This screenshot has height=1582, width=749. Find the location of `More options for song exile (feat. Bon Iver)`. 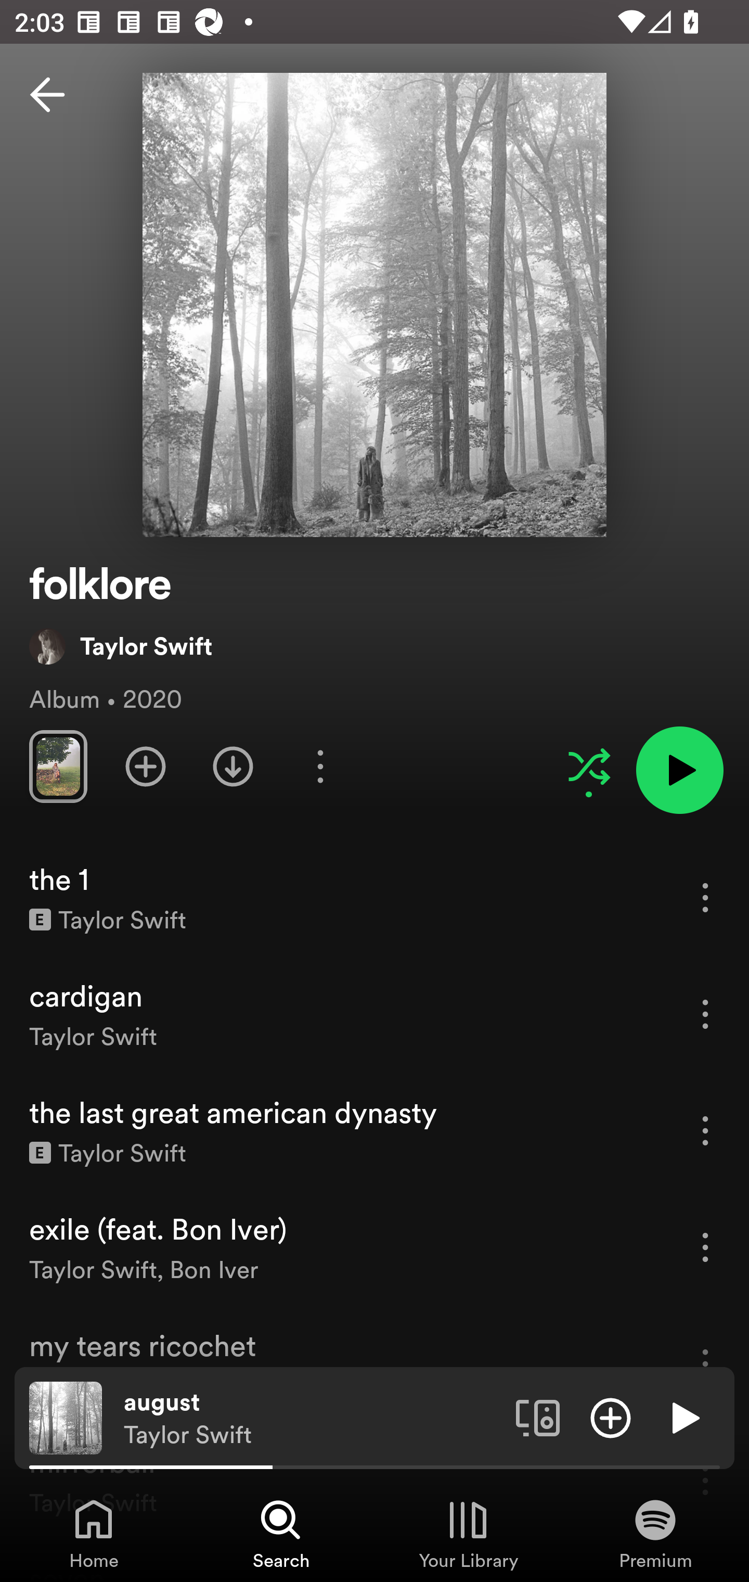

More options for song exile (feat. Bon Iver) is located at coordinates (705, 1247).